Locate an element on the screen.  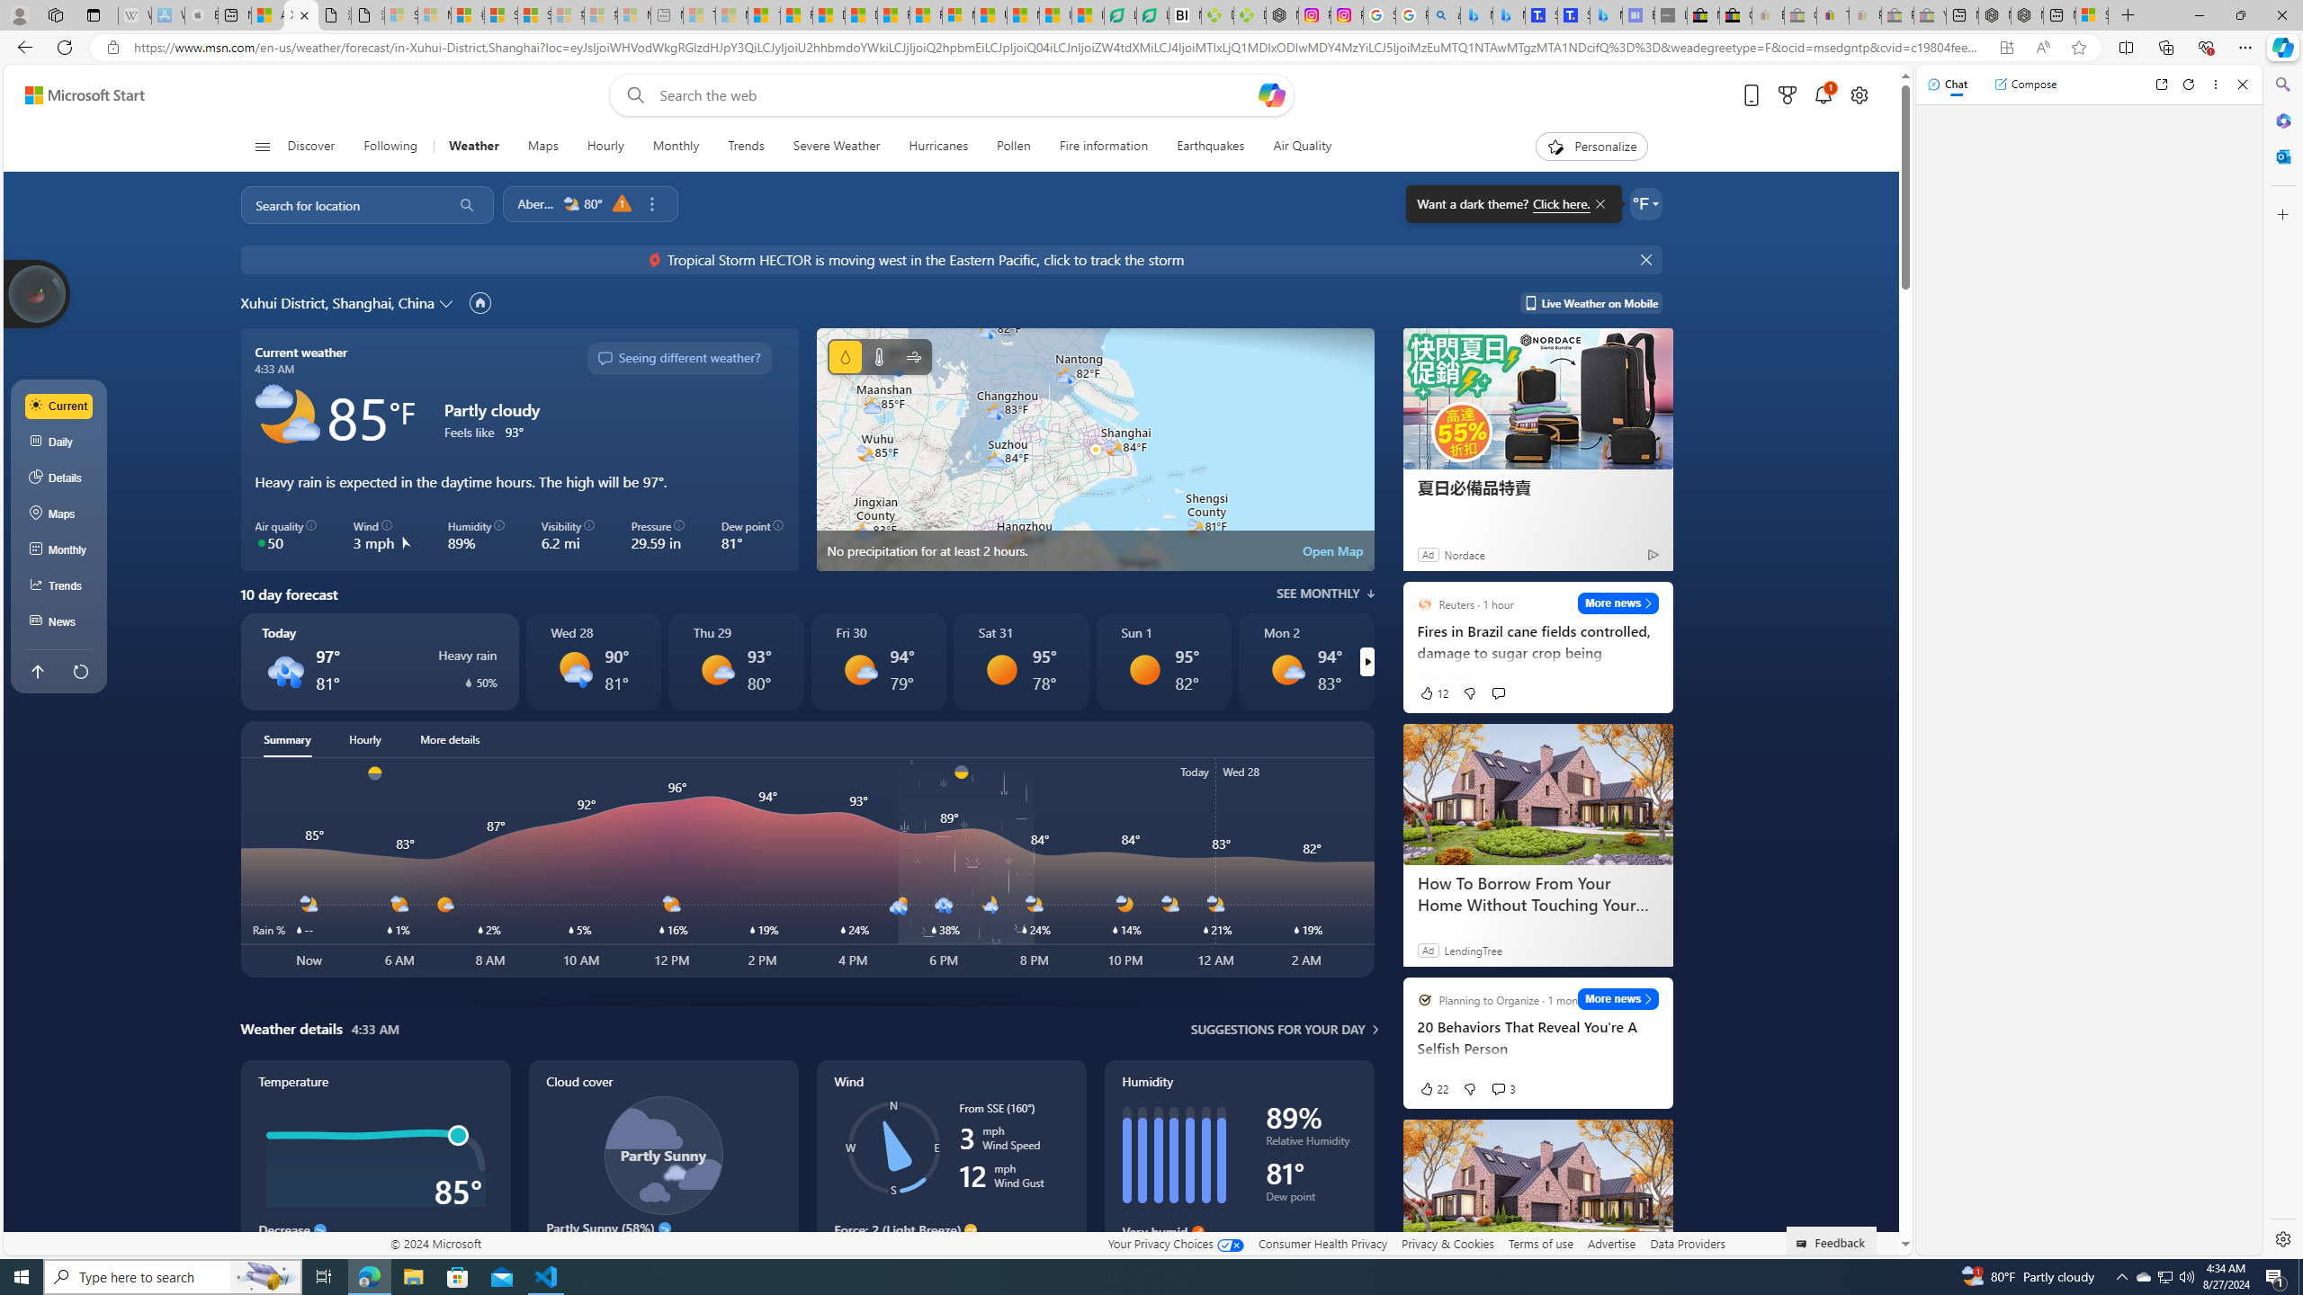
Increasing with a peak of 90% at 5:00 AM. is located at coordinates (1238, 1257).